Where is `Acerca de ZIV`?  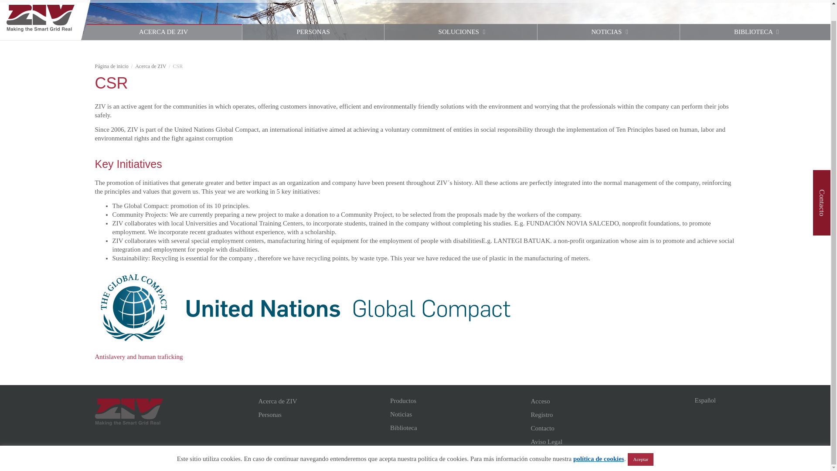 Acerca de ZIV is located at coordinates (150, 66).